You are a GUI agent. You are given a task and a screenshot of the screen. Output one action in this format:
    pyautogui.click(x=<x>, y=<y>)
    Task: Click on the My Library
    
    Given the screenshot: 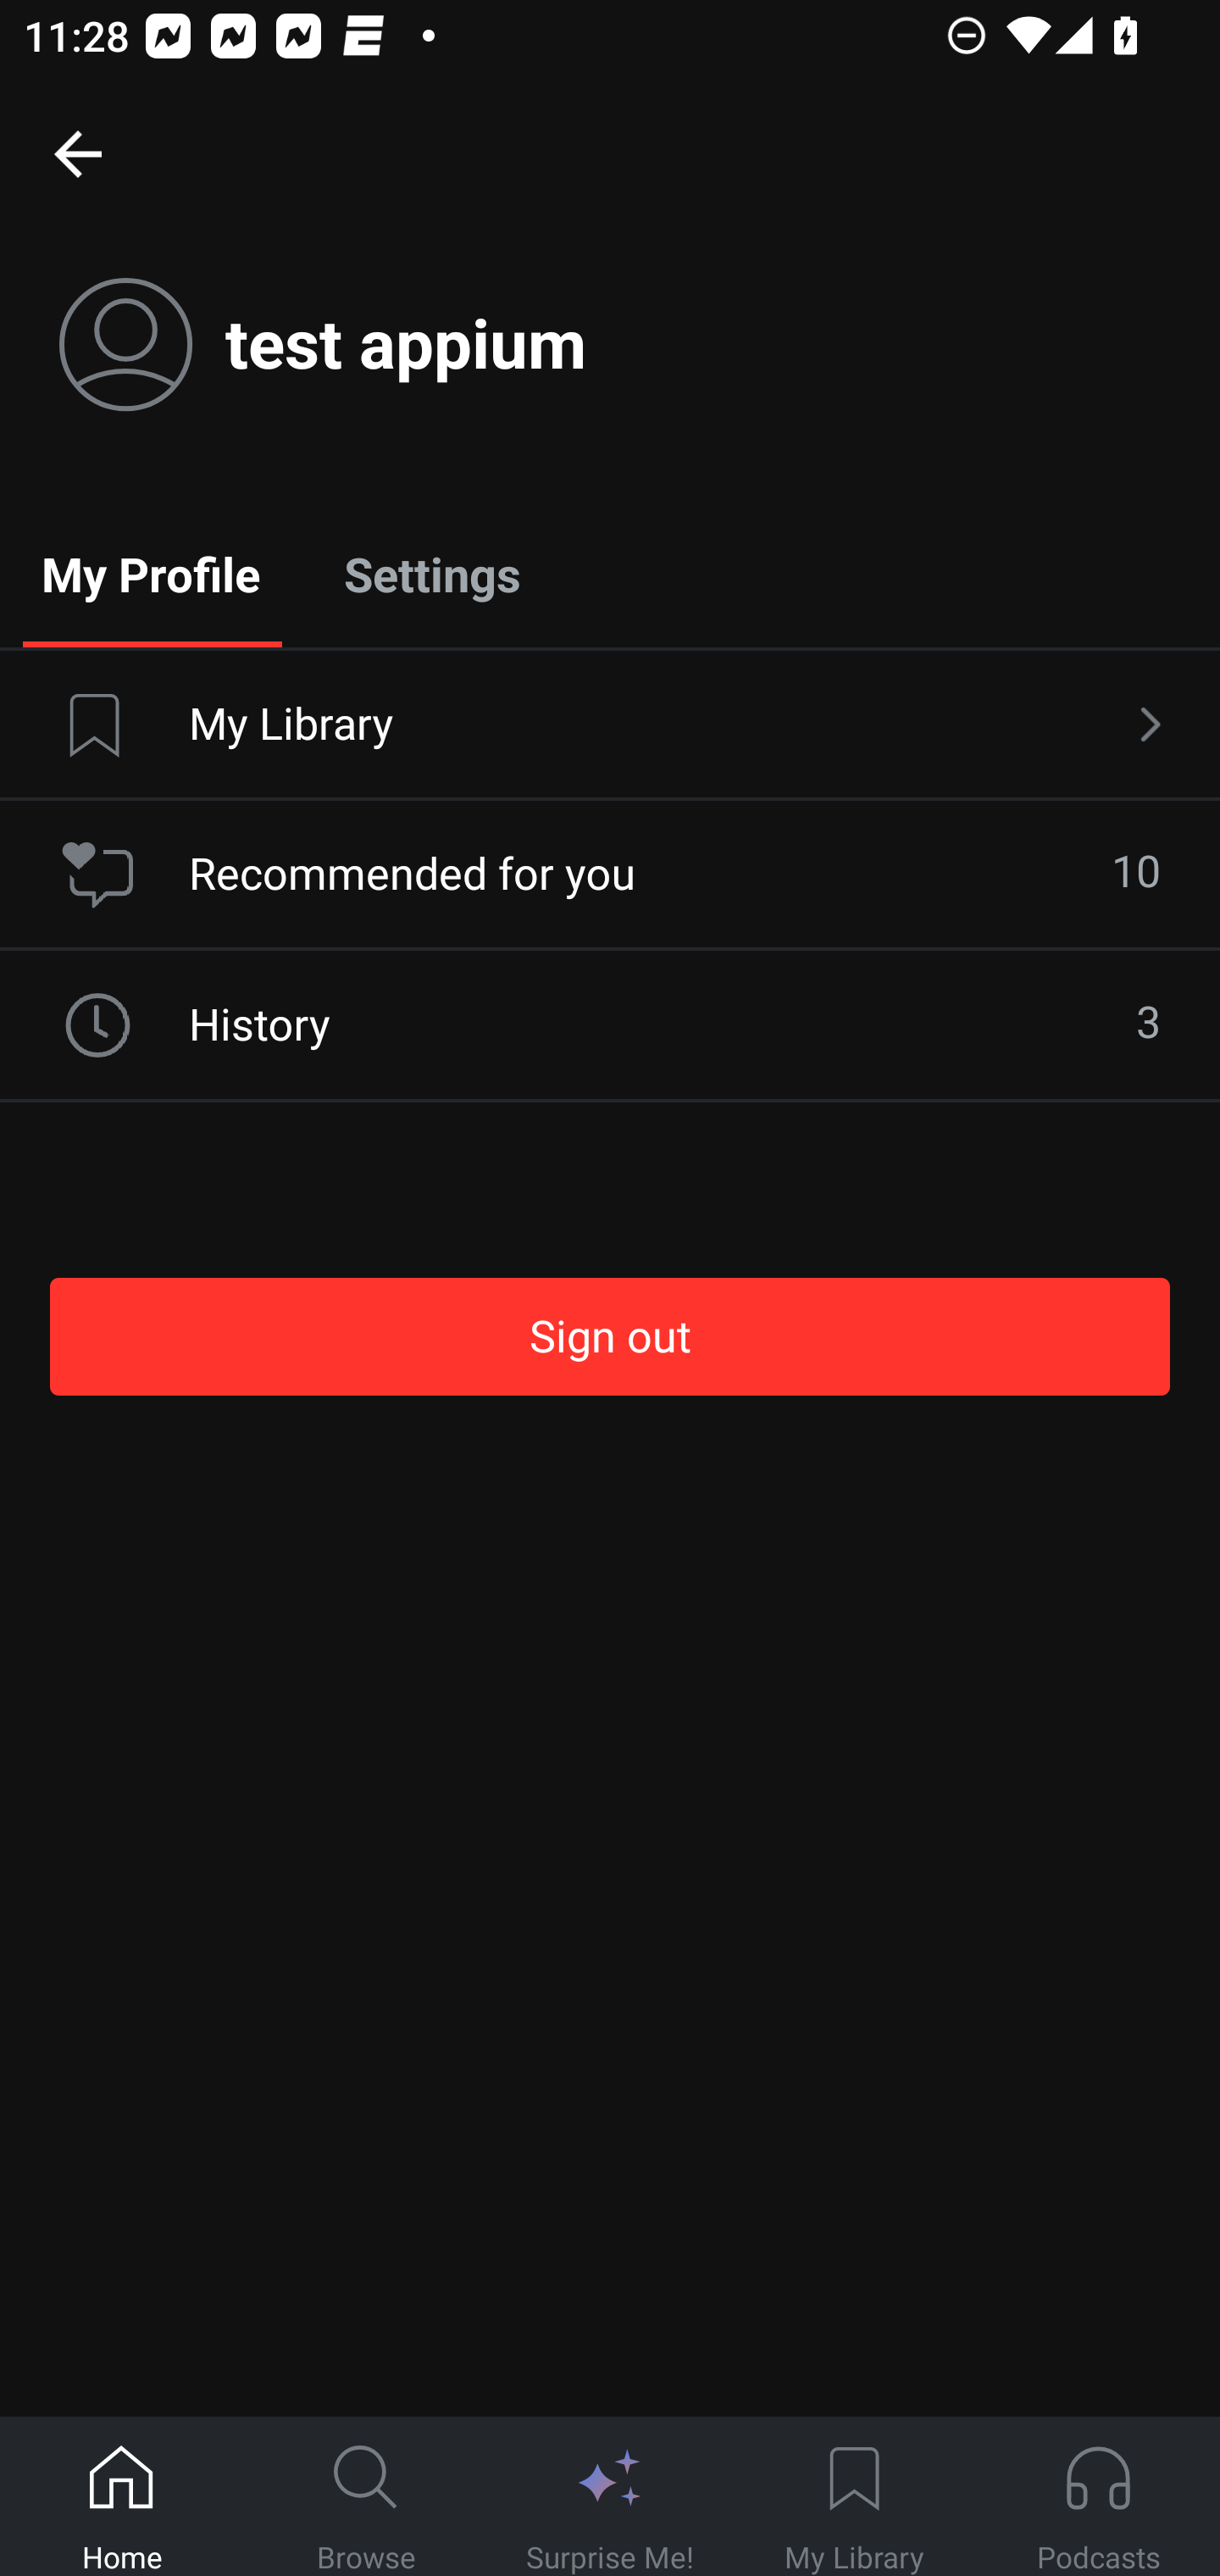 What is the action you would take?
    pyautogui.click(x=854, y=2497)
    